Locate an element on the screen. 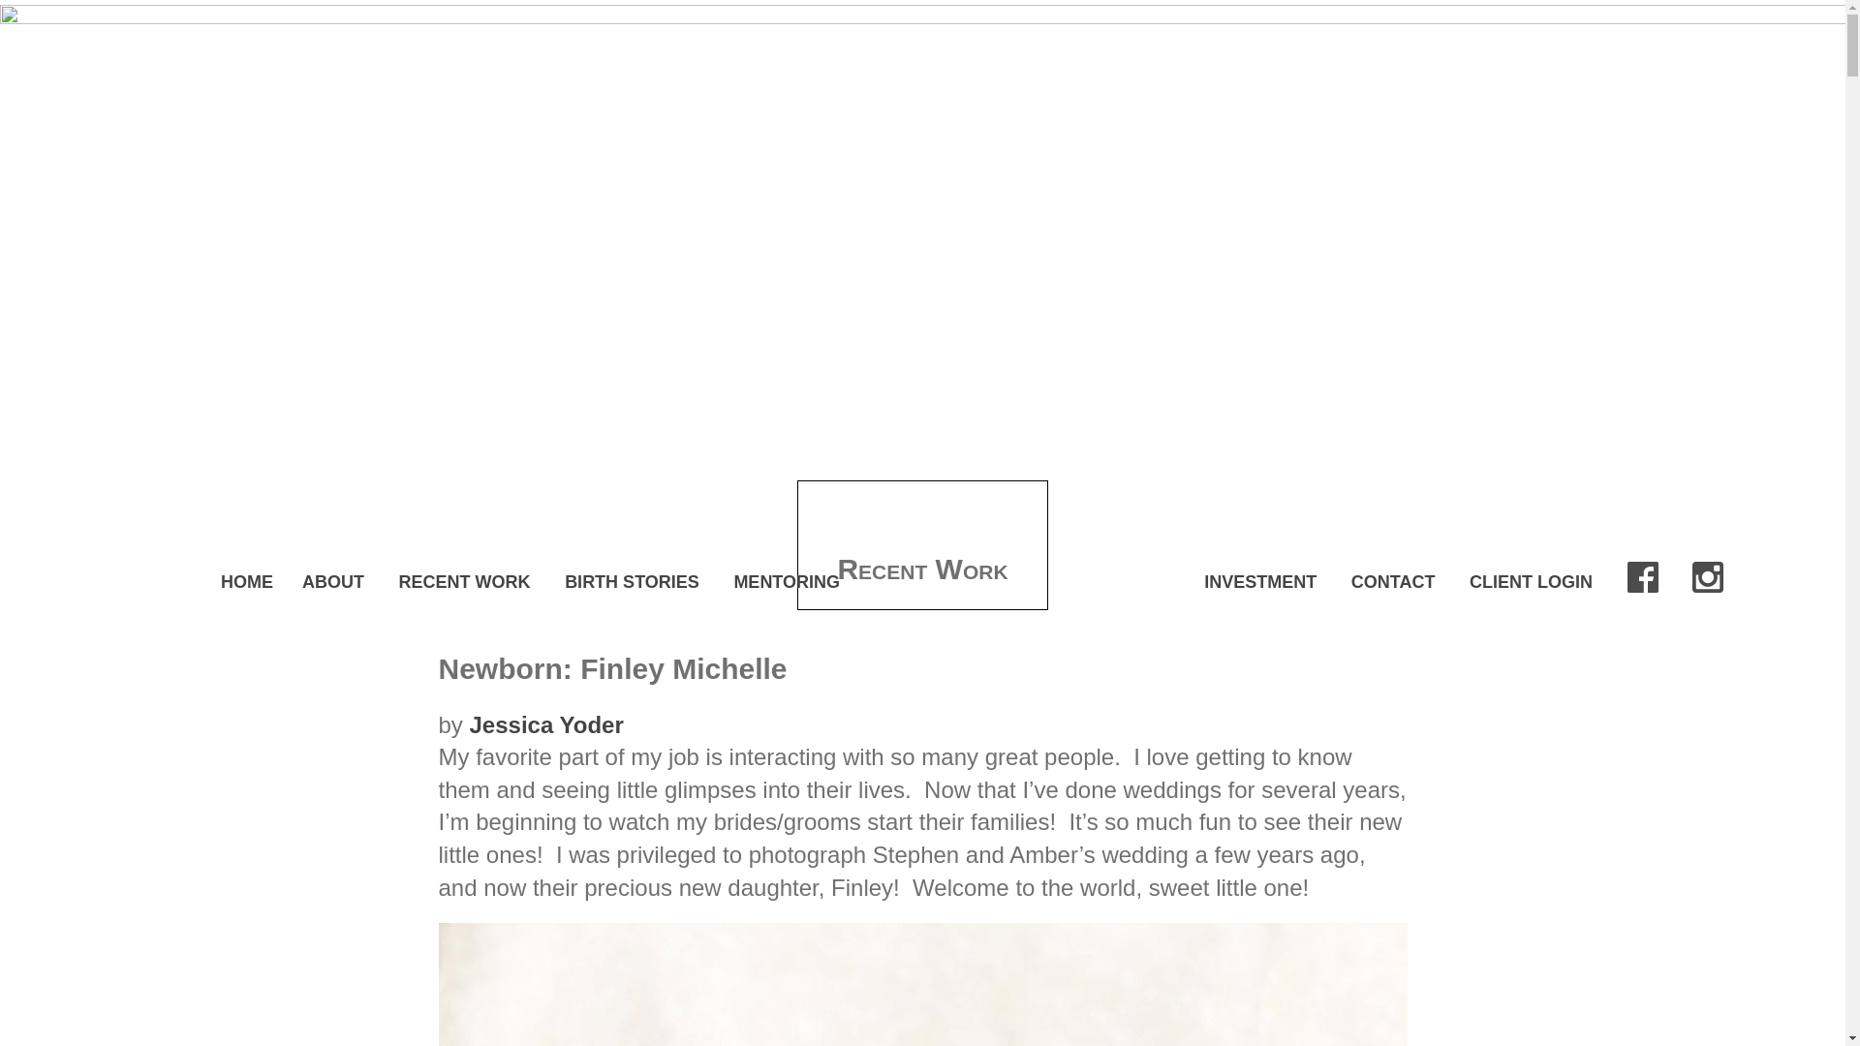 The width and height of the screenshot is (1860, 1046). HOME is located at coordinates (247, 581).